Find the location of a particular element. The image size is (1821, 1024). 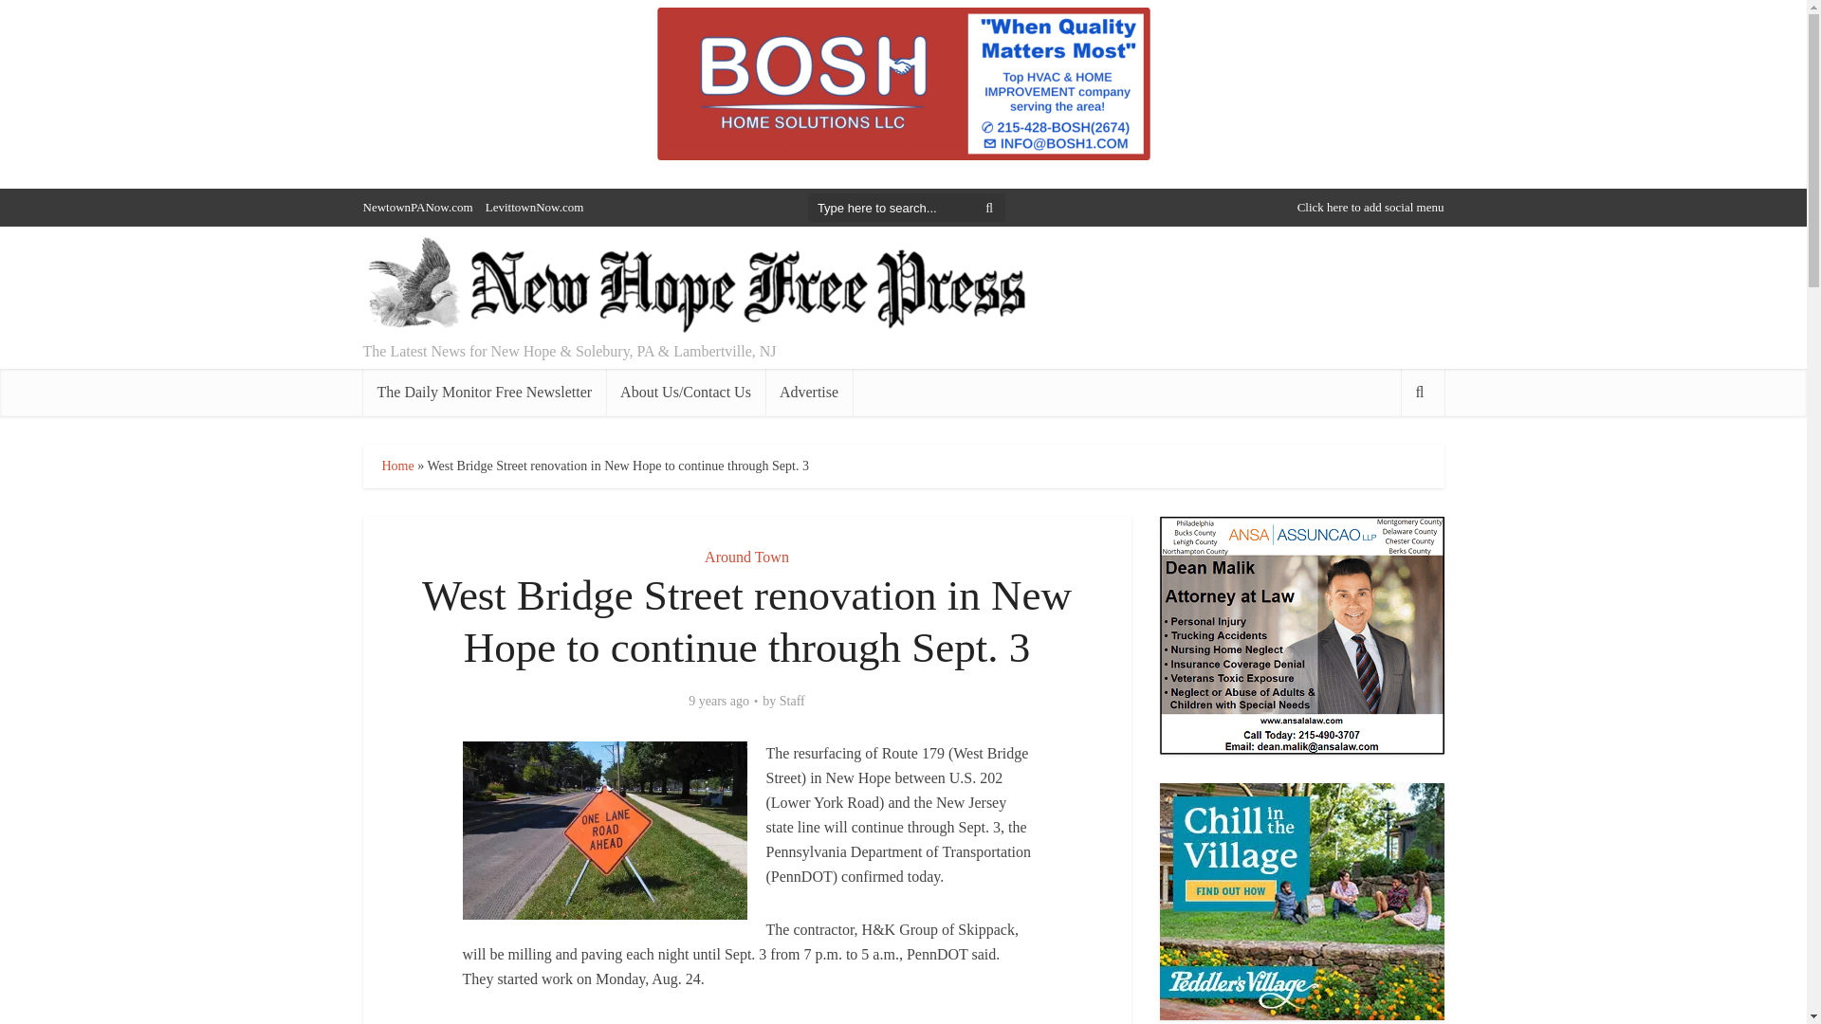

New Hope Free Press is located at coordinates (694, 286).